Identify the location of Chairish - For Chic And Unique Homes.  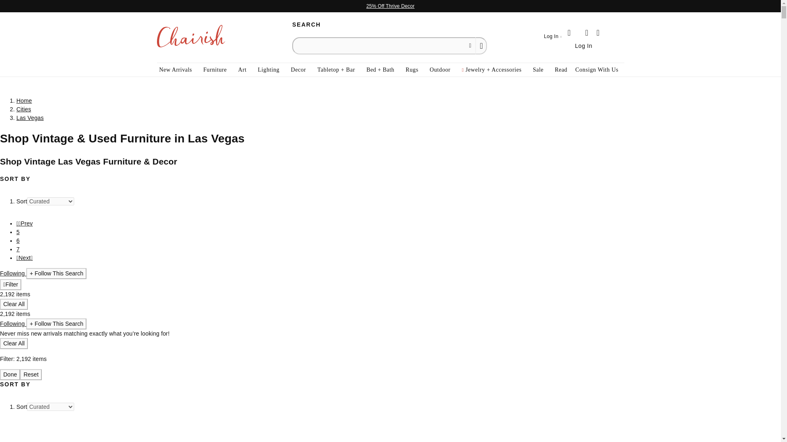
(190, 37).